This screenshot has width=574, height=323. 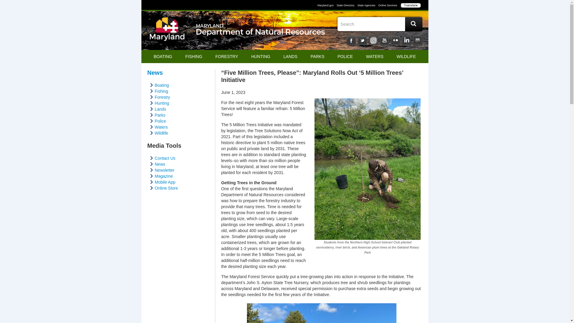 What do you see at coordinates (160, 164) in the screenshot?
I see `News` at bounding box center [160, 164].